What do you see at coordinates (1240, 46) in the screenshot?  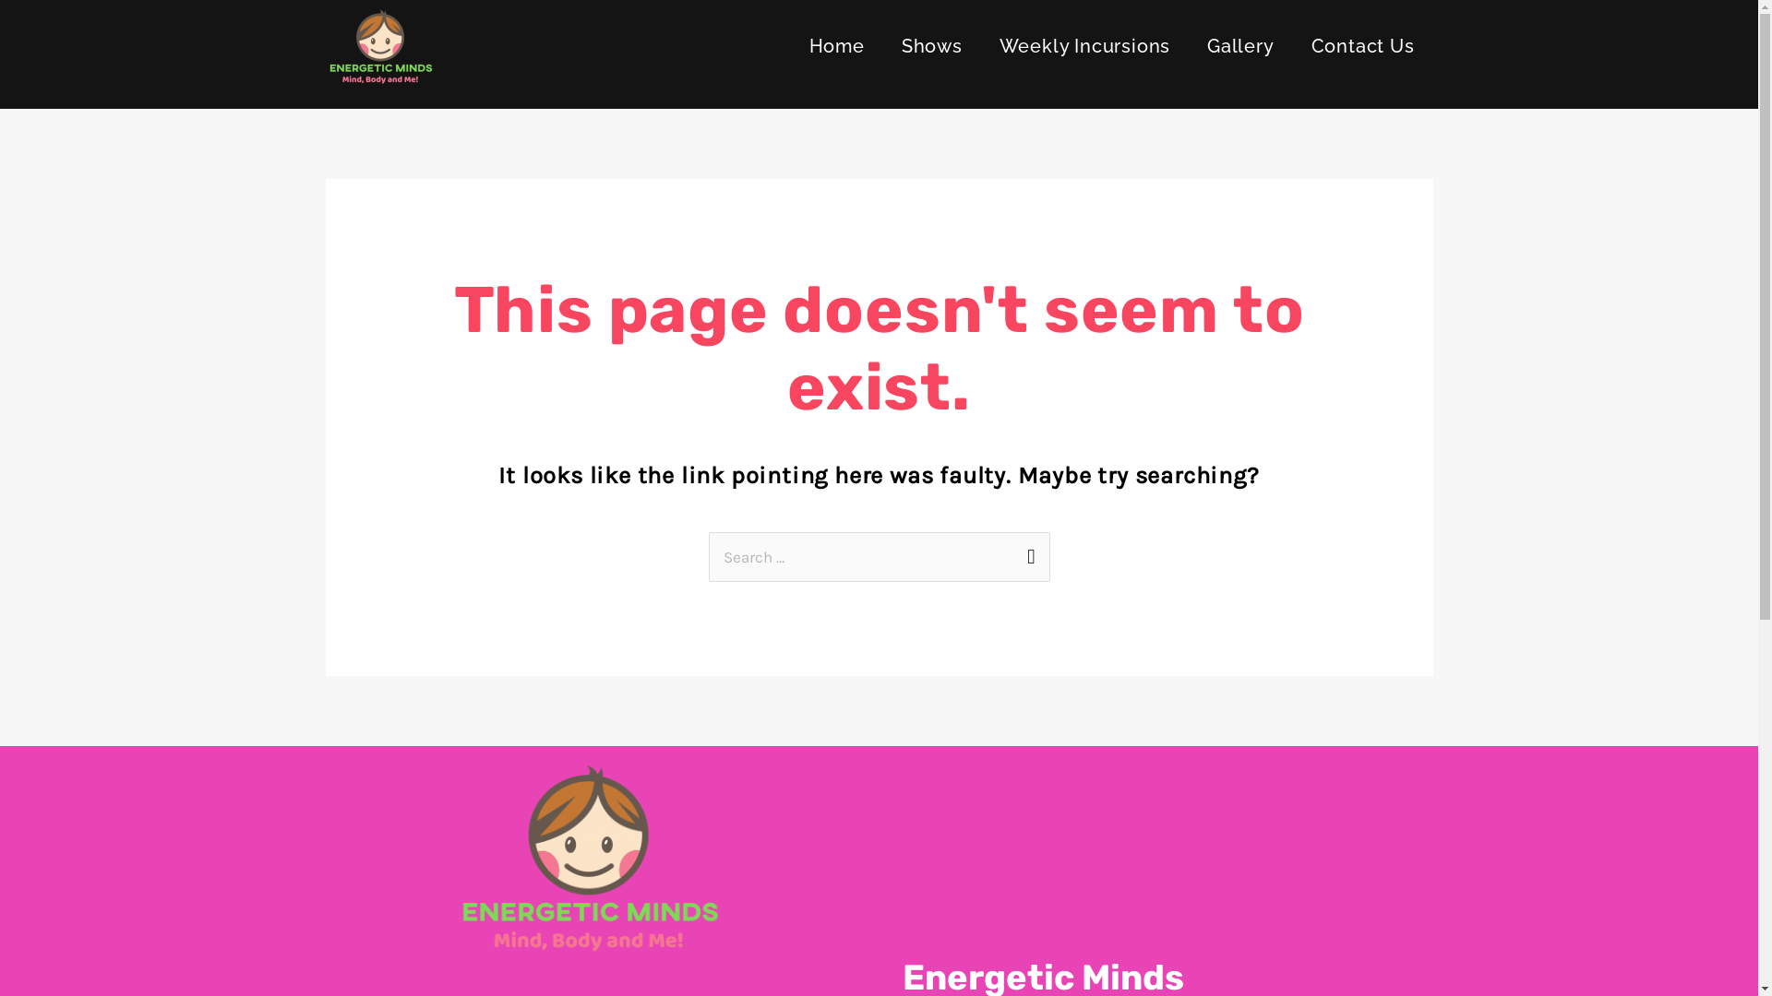 I see `Gallery` at bounding box center [1240, 46].